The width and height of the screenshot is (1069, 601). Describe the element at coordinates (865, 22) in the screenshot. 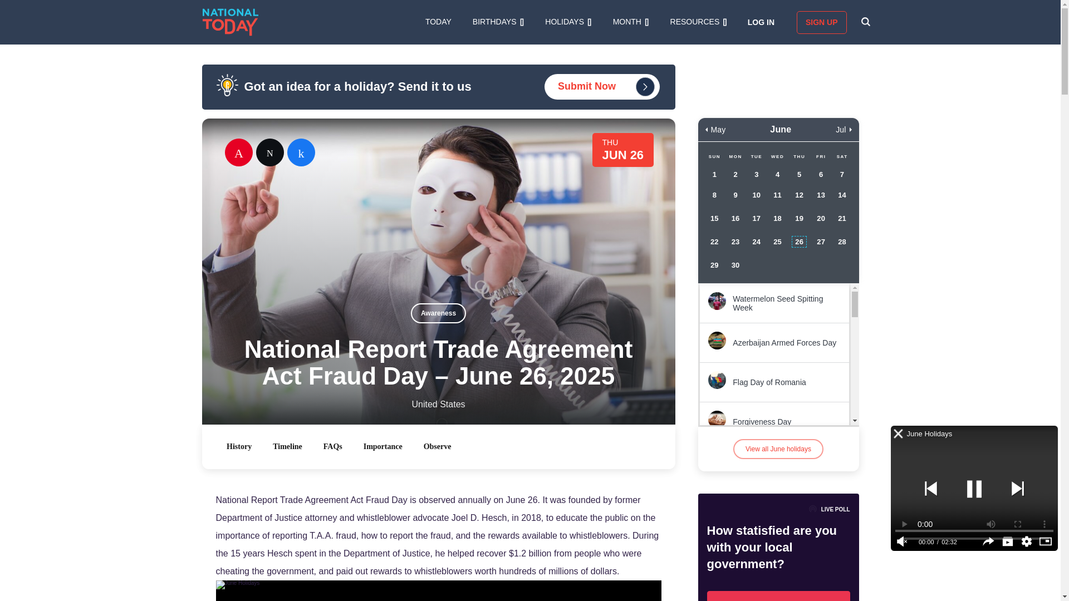

I see `SEARCH` at that location.